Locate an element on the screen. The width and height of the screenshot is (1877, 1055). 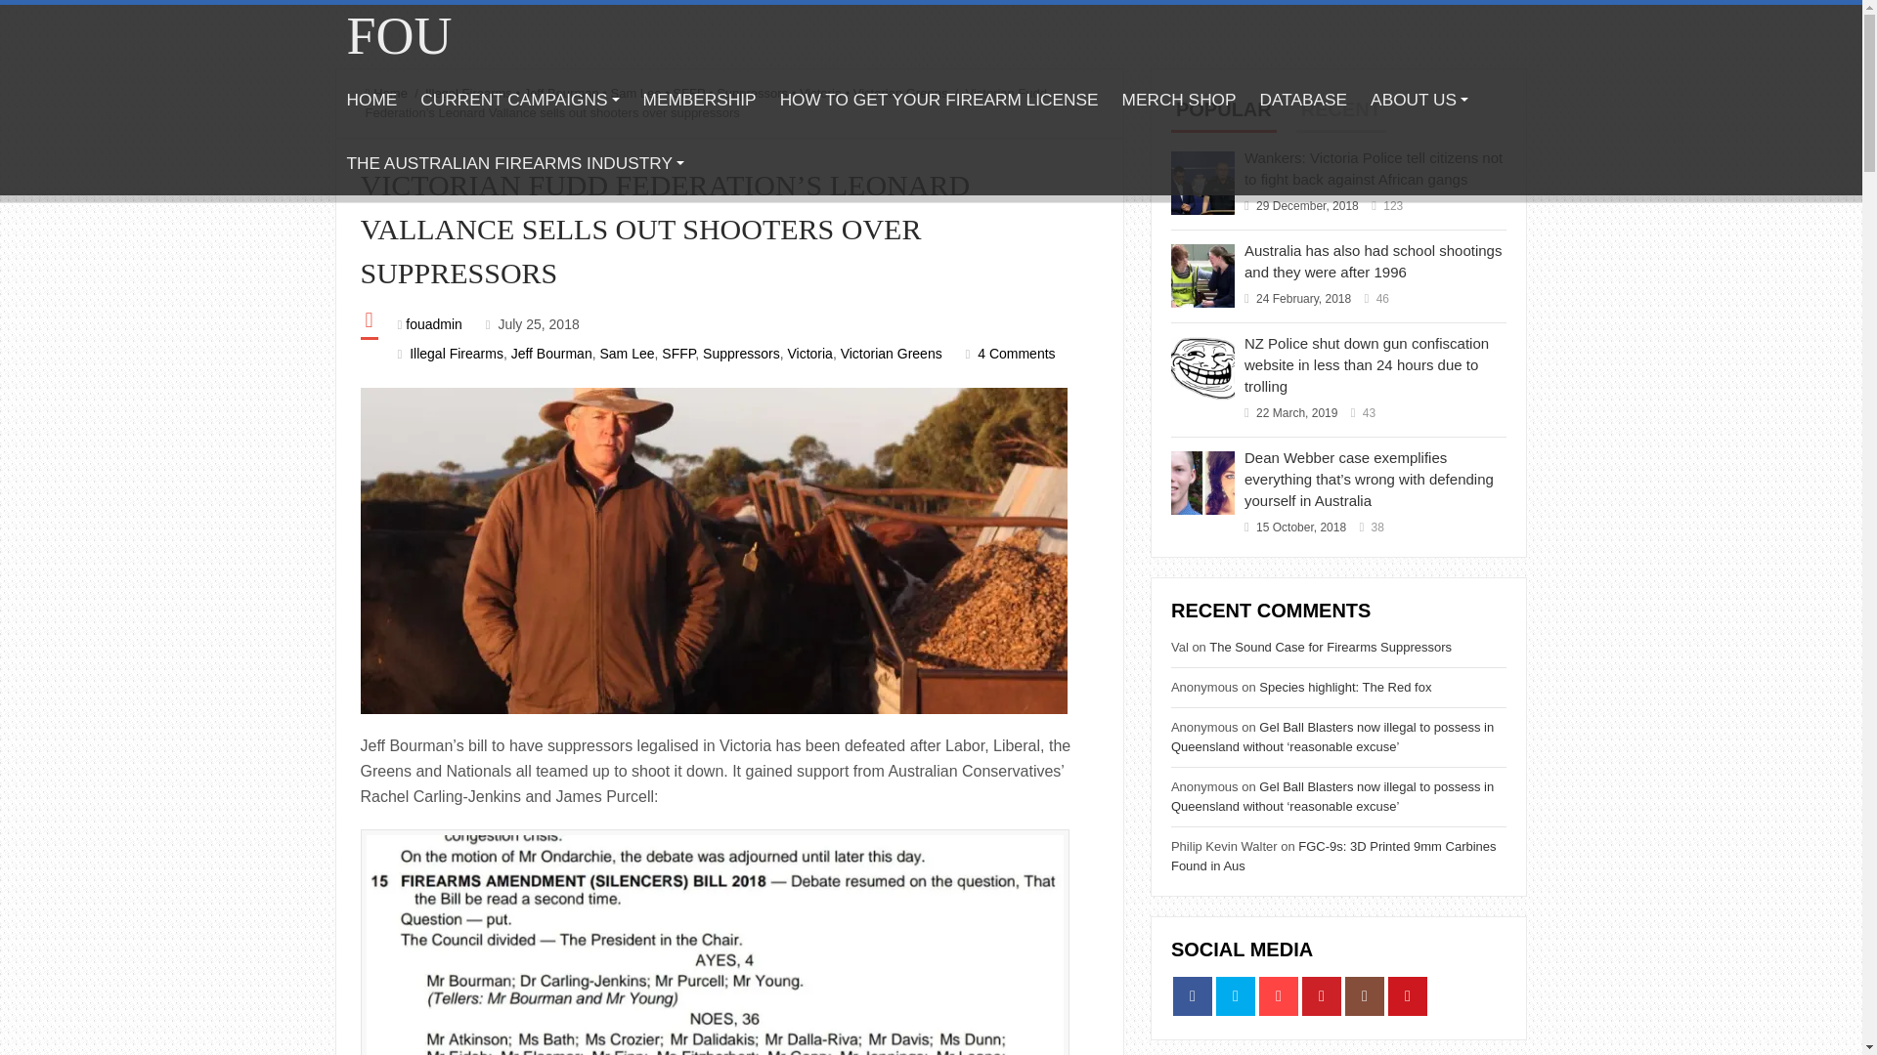
THE AUSTRALIAN FIREARMS INDUSTRY is located at coordinates (514, 163).